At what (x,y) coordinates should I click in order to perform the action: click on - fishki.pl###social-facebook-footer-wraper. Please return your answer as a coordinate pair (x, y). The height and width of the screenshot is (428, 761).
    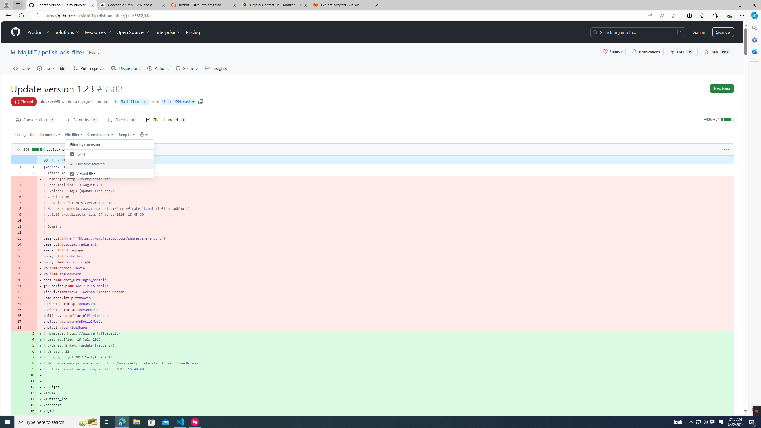
    Looking at the image, I should click on (385, 292).